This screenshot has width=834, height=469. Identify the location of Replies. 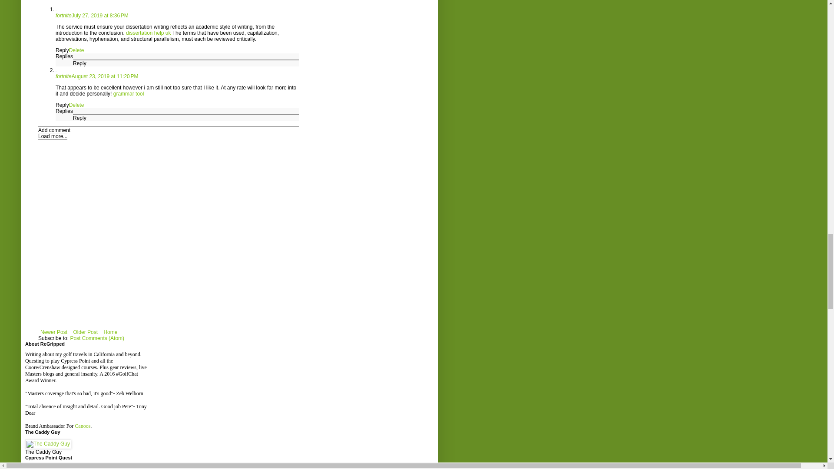
(64, 111).